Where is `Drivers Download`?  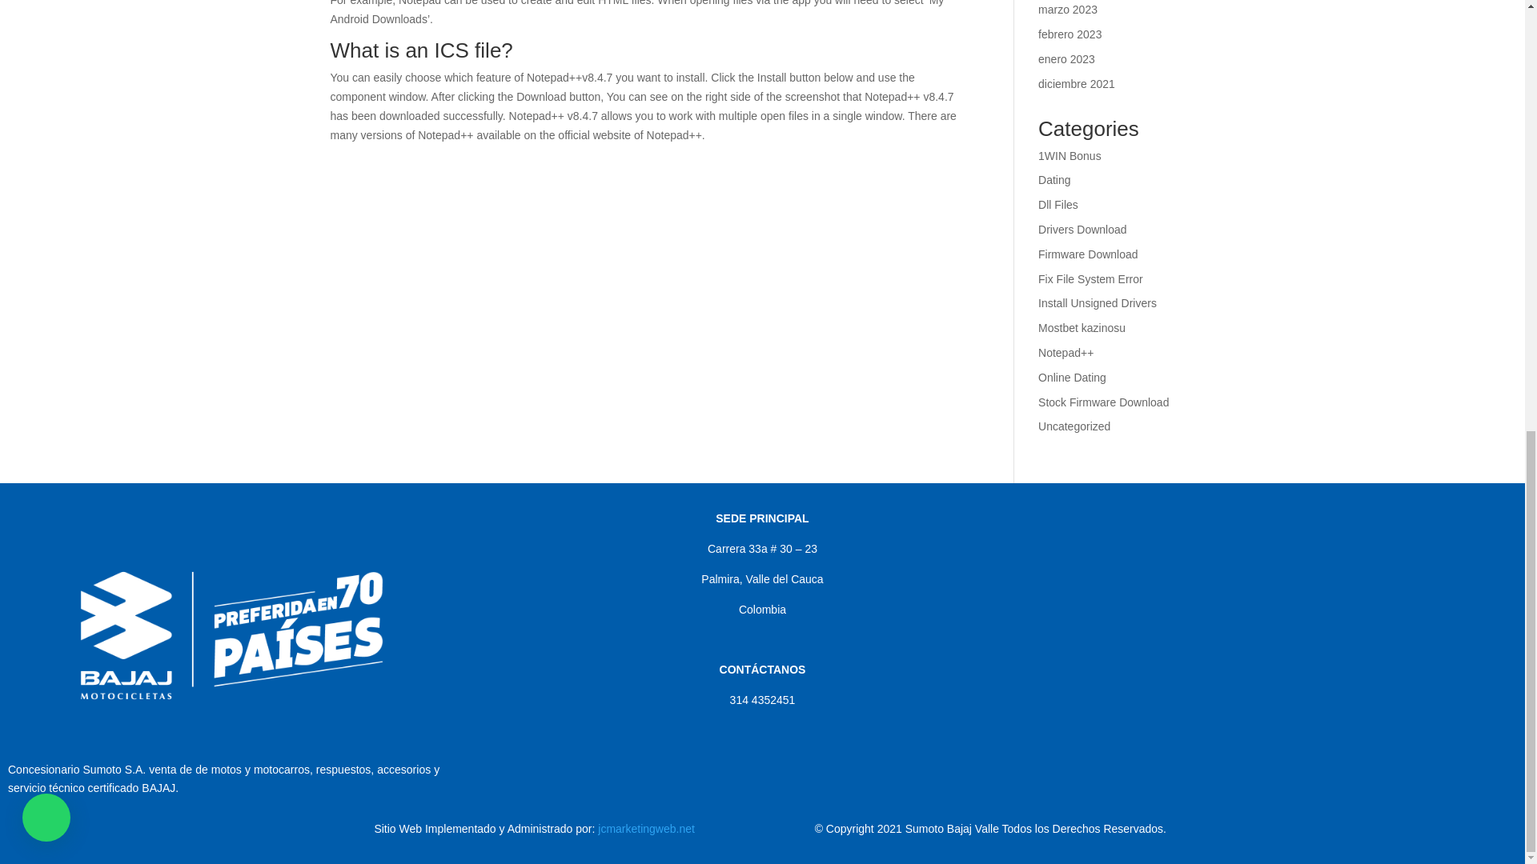 Drivers Download is located at coordinates (1082, 229).